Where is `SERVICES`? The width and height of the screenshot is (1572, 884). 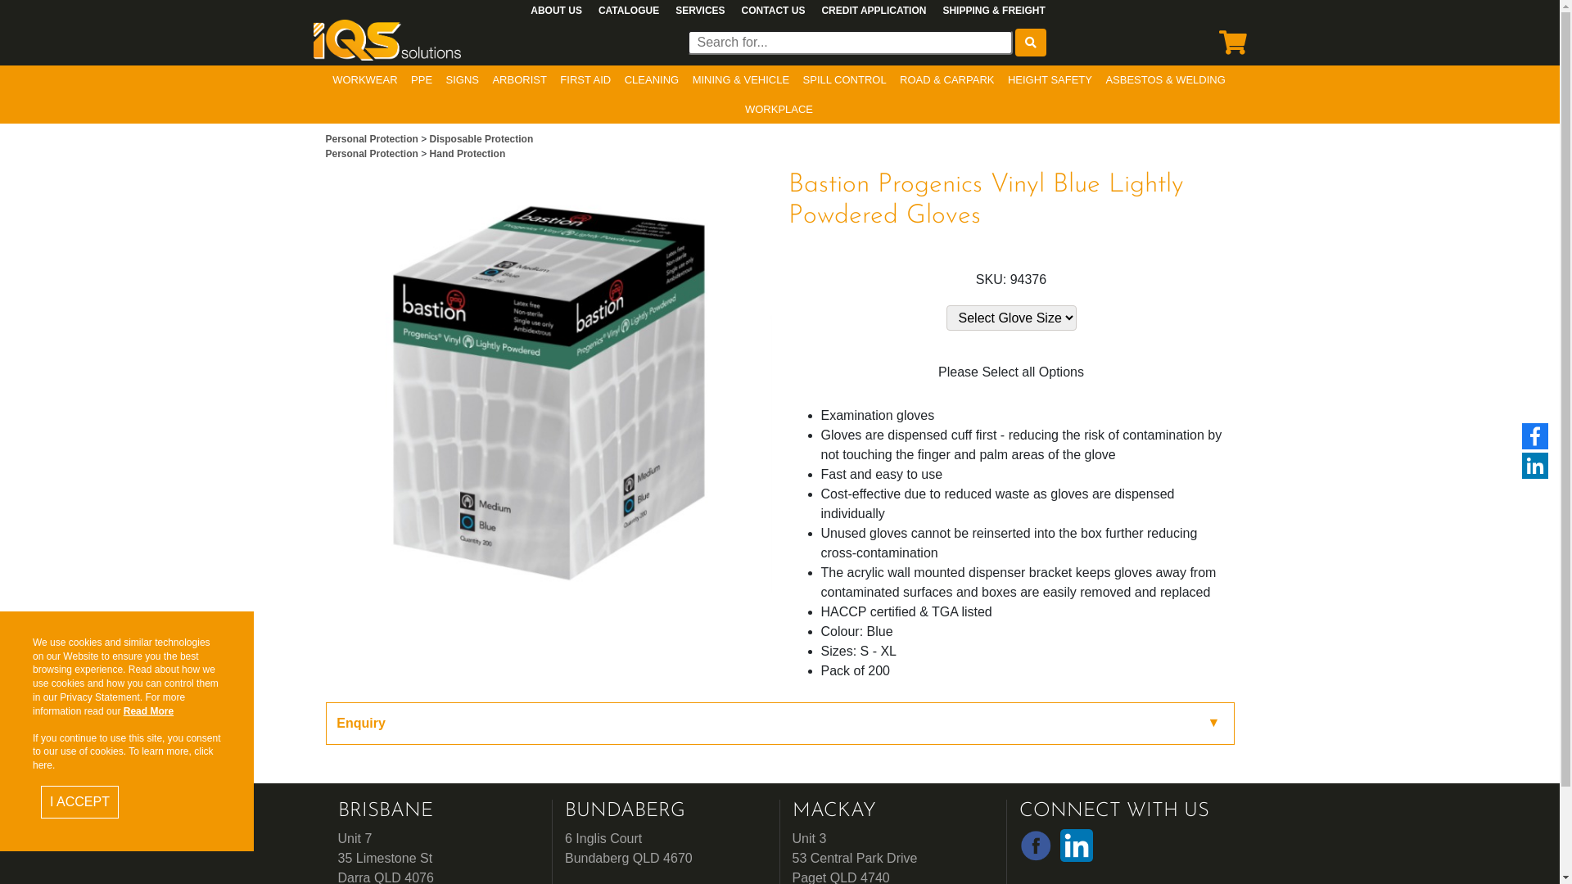
SERVICES is located at coordinates (700, 11).